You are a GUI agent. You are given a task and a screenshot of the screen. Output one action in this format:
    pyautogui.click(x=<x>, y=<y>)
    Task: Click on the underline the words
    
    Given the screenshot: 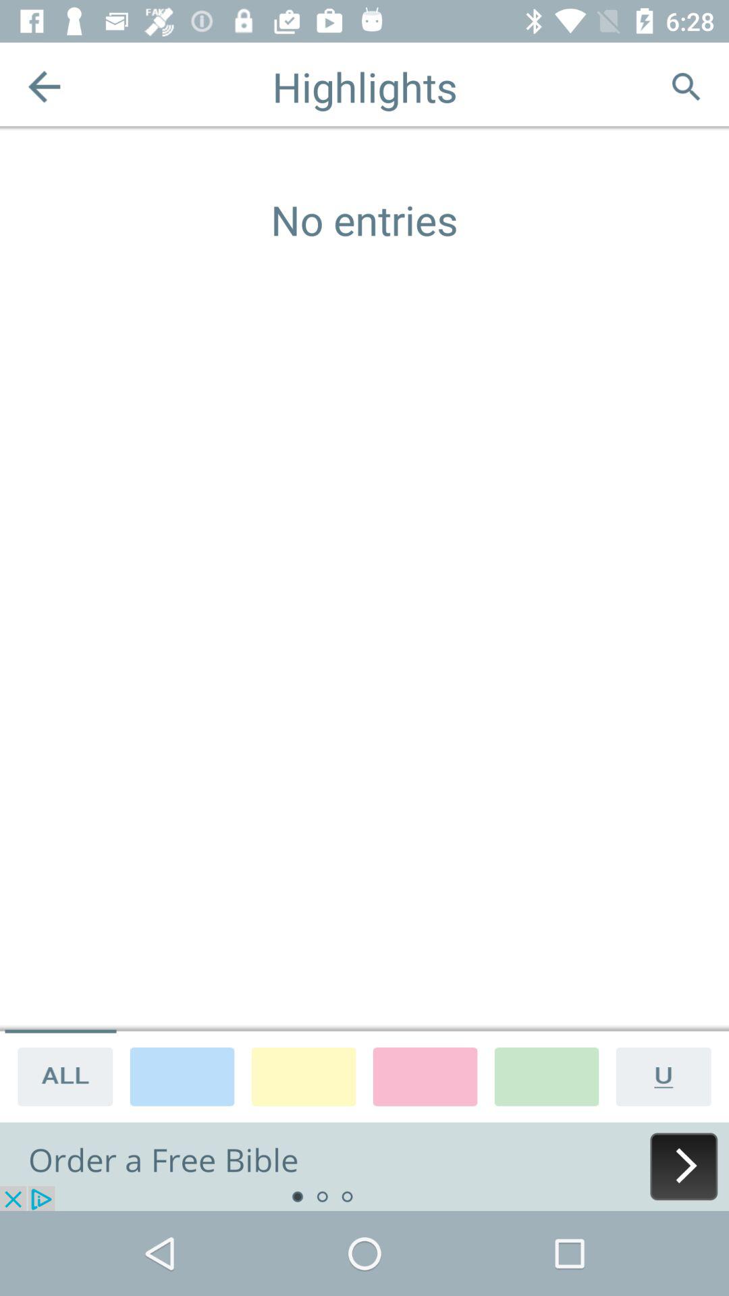 What is the action you would take?
    pyautogui.click(x=668, y=1076)
    